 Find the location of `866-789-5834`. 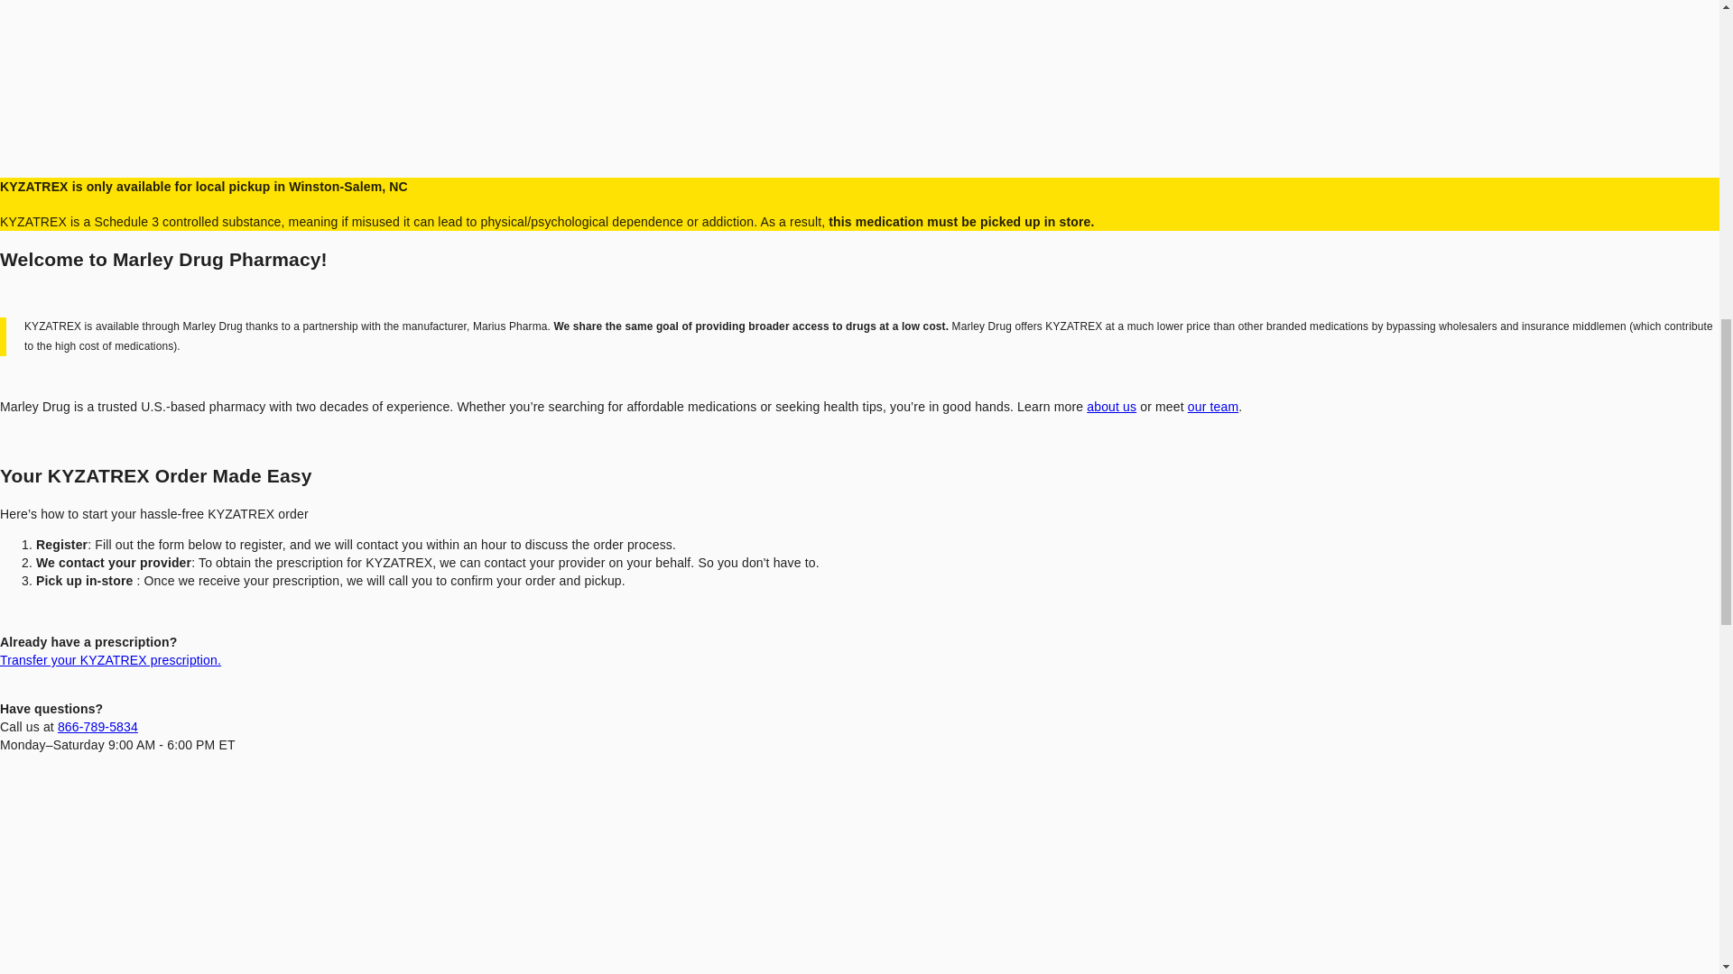

866-789-5834 is located at coordinates (97, 727).